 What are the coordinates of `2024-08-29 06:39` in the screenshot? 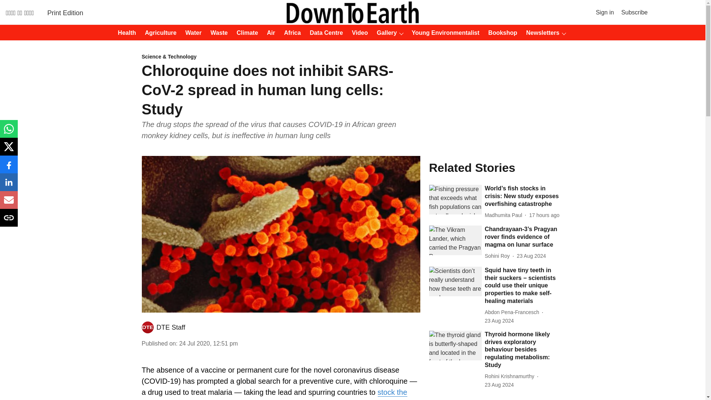 It's located at (544, 215).